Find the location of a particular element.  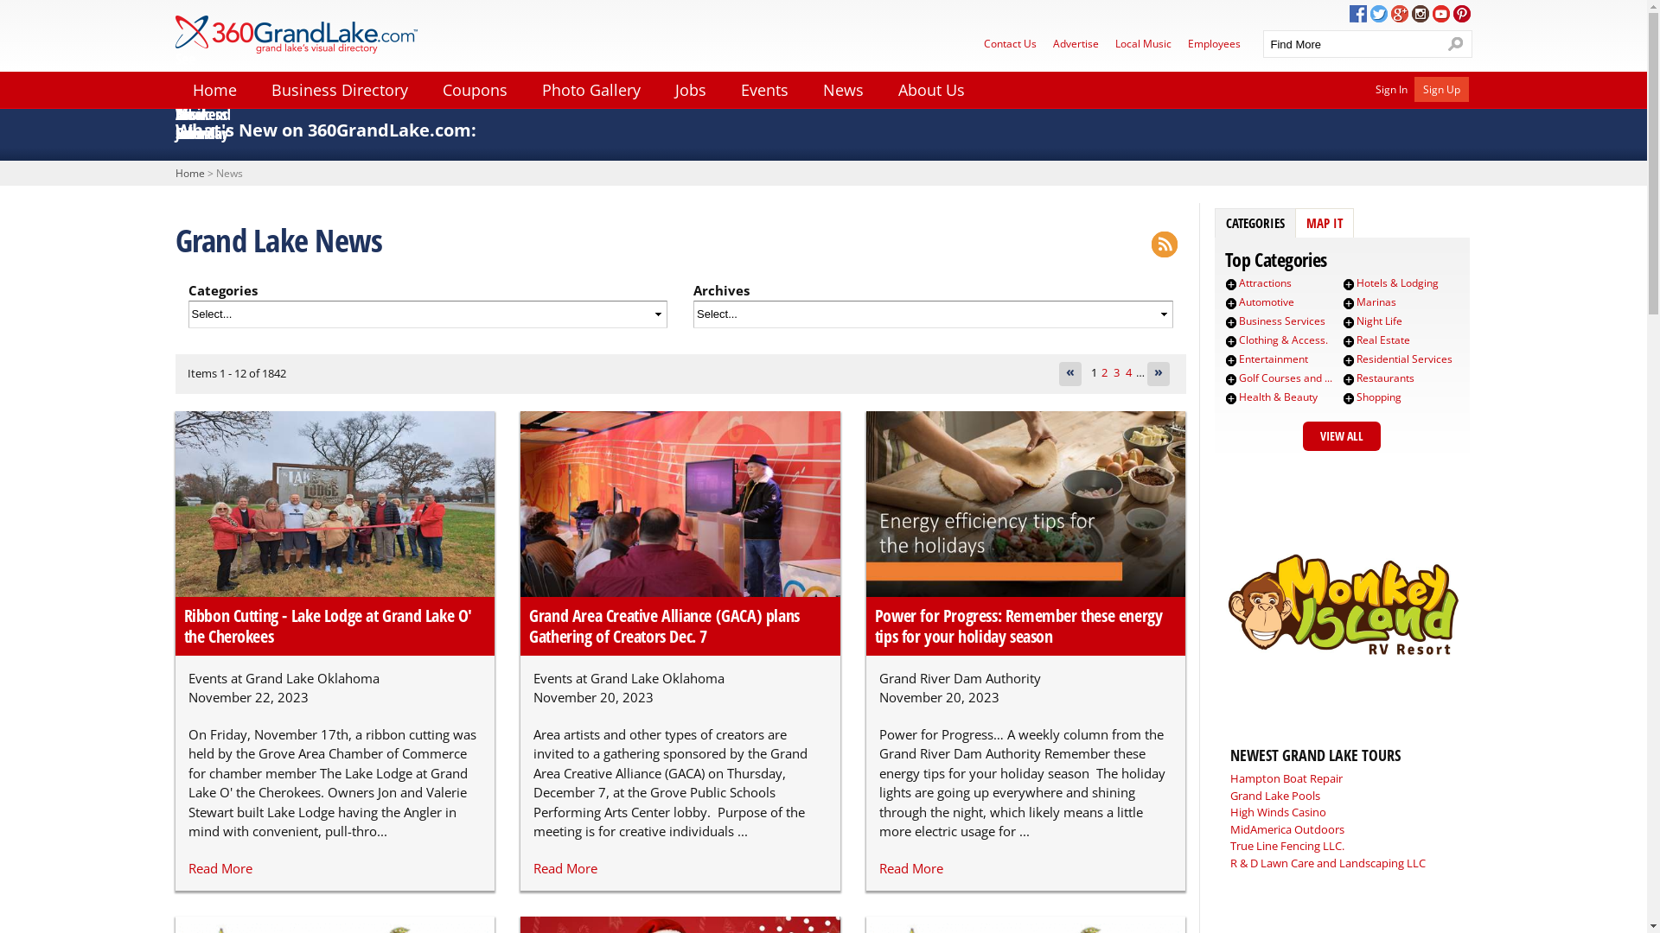

MidAmerica Outdoors is located at coordinates (1286, 829).